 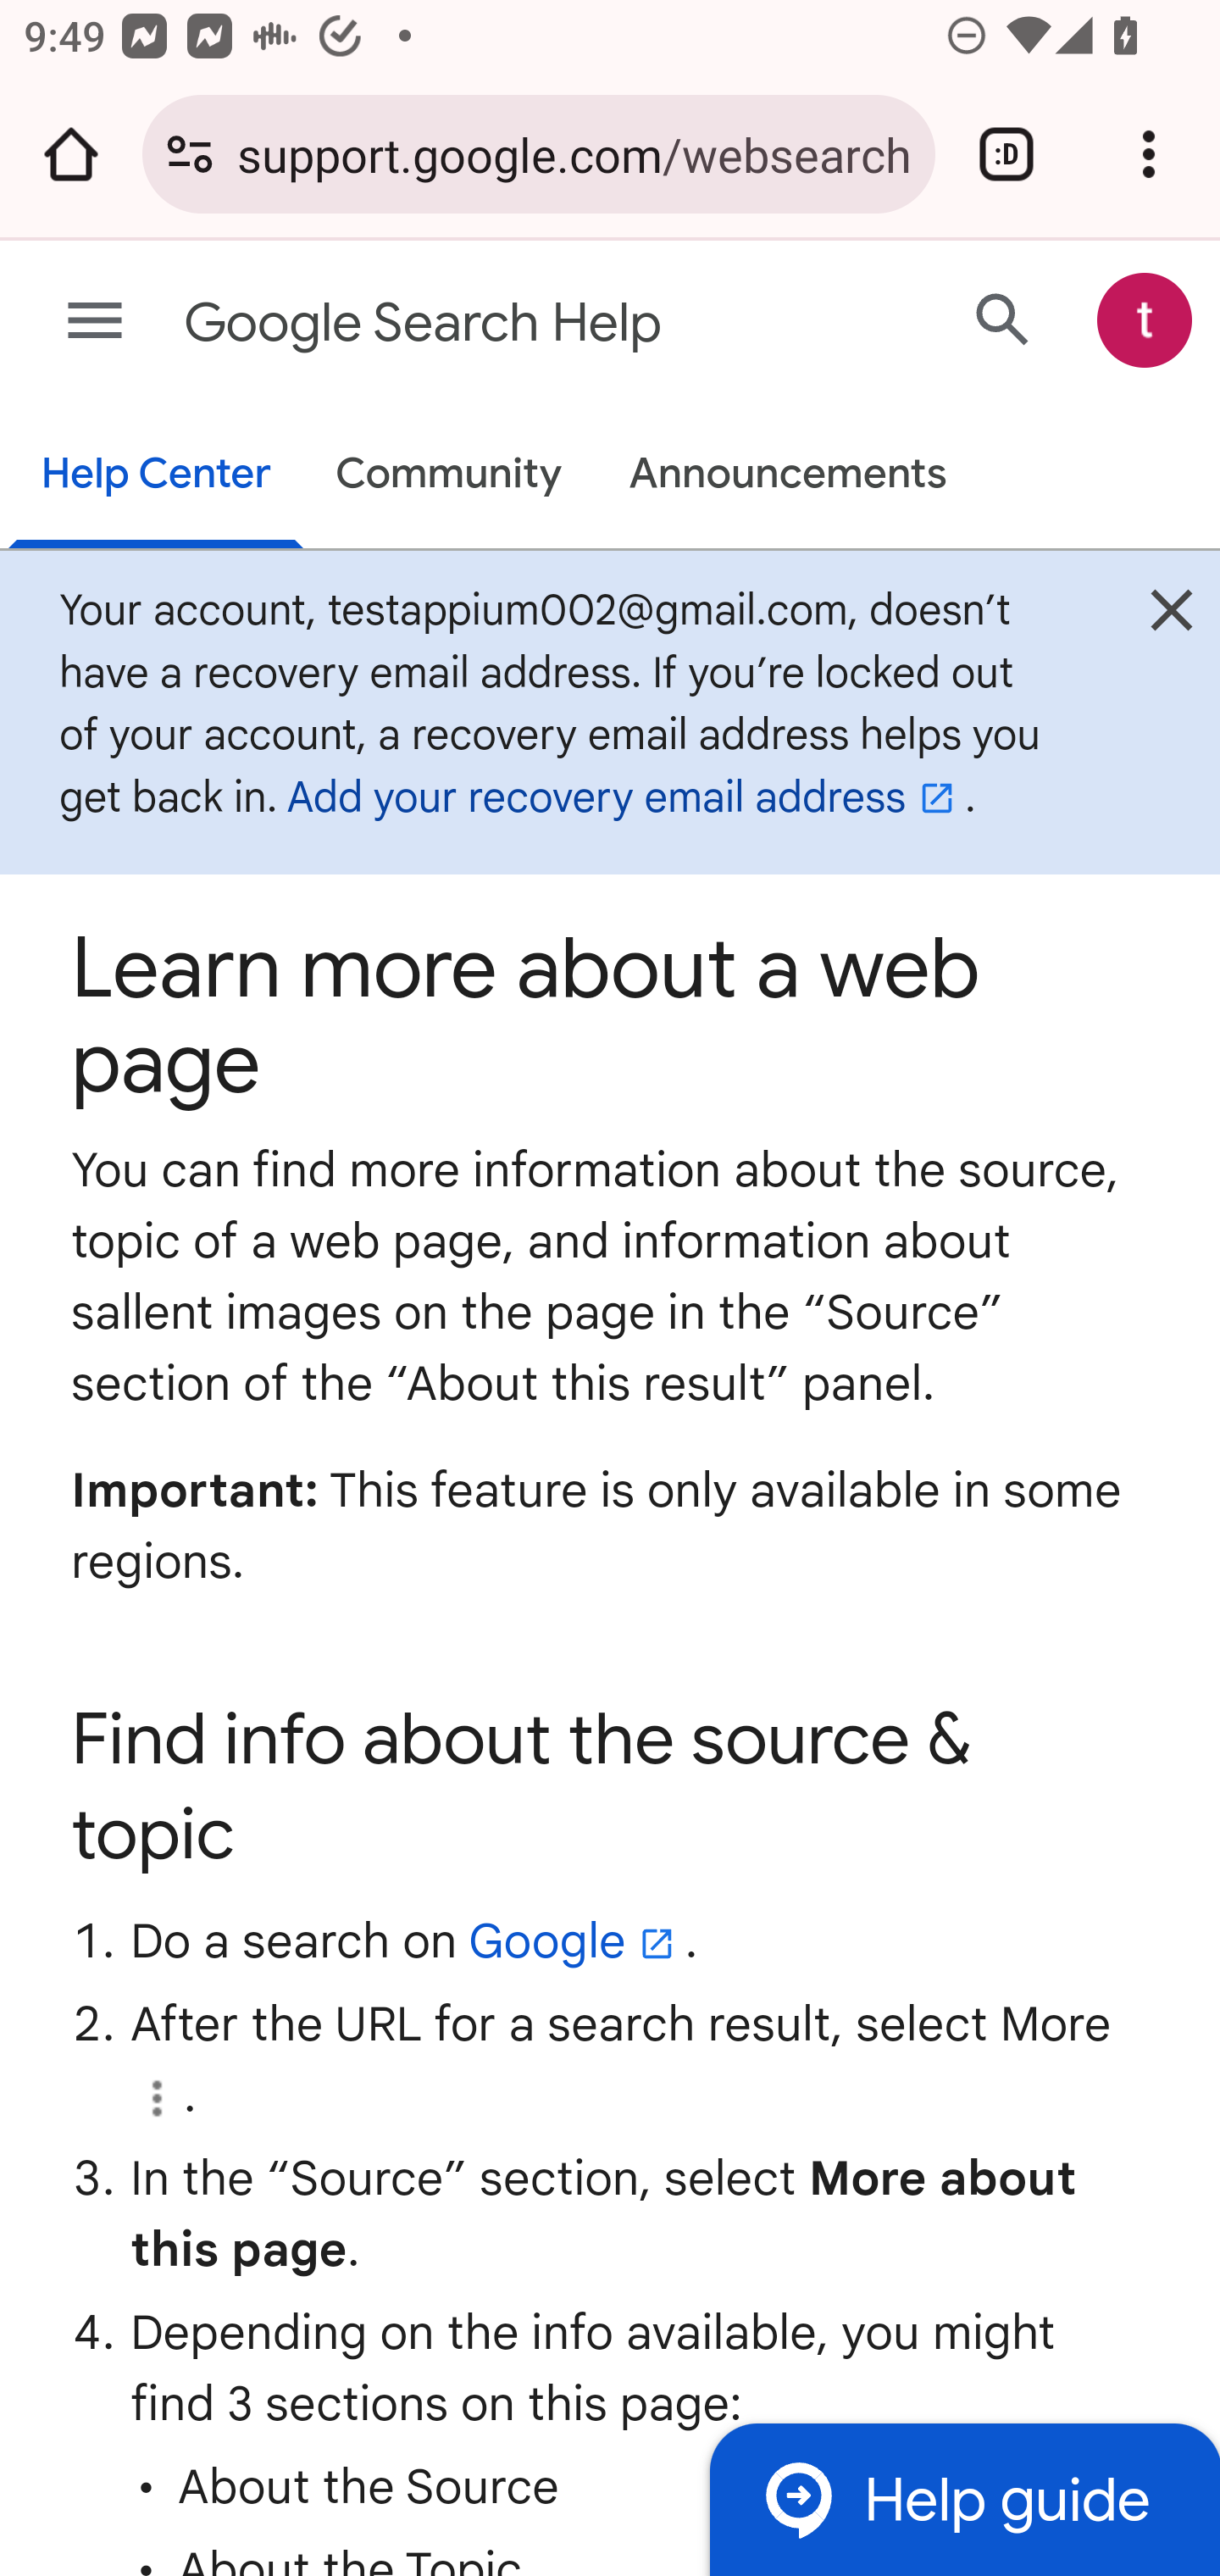 I want to click on Announcements, so click(x=788, y=476).